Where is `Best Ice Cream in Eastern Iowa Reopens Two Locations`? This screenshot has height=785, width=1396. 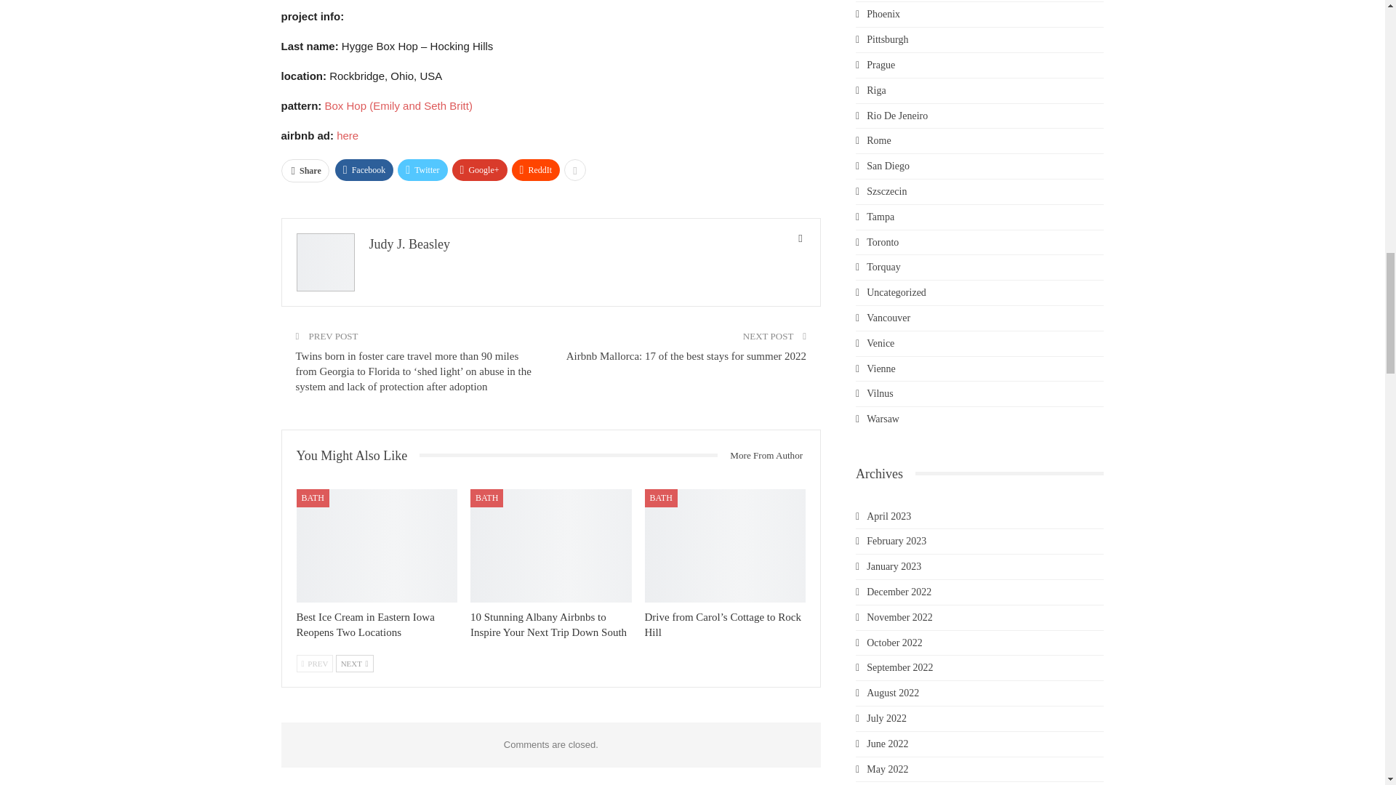 Best Ice Cream in Eastern Iowa Reopens Two Locations is located at coordinates (365, 624).